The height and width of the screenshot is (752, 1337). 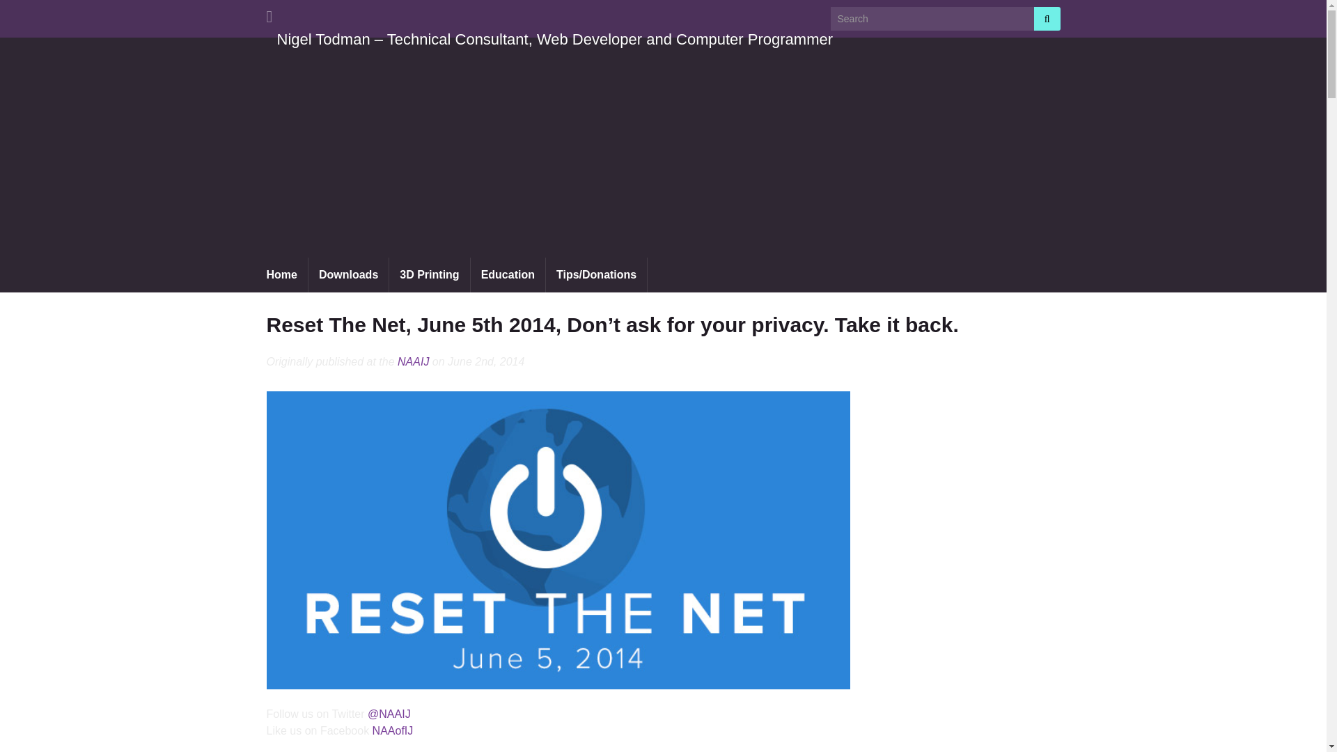 I want to click on NAAIJ, so click(x=413, y=361).